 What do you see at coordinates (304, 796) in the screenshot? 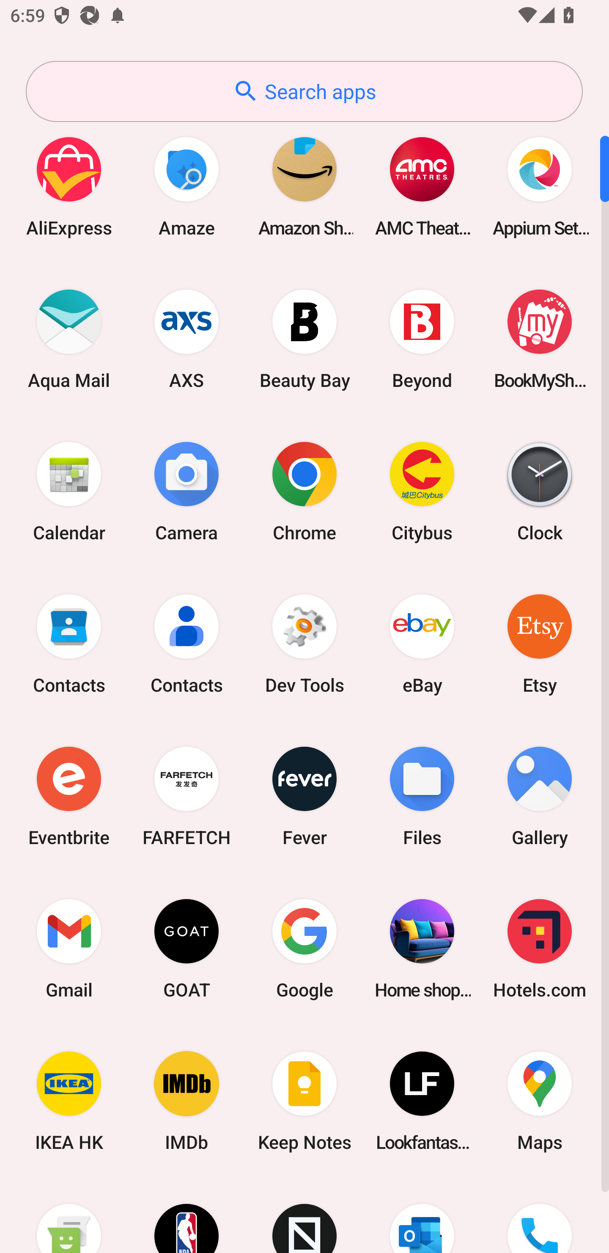
I see `Fever` at bounding box center [304, 796].